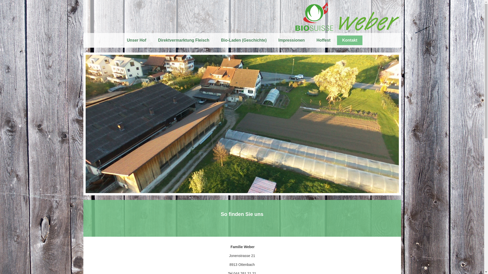 The image size is (488, 274). Describe the element at coordinates (323, 40) in the screenshot. I see `Hoffest` at that location.